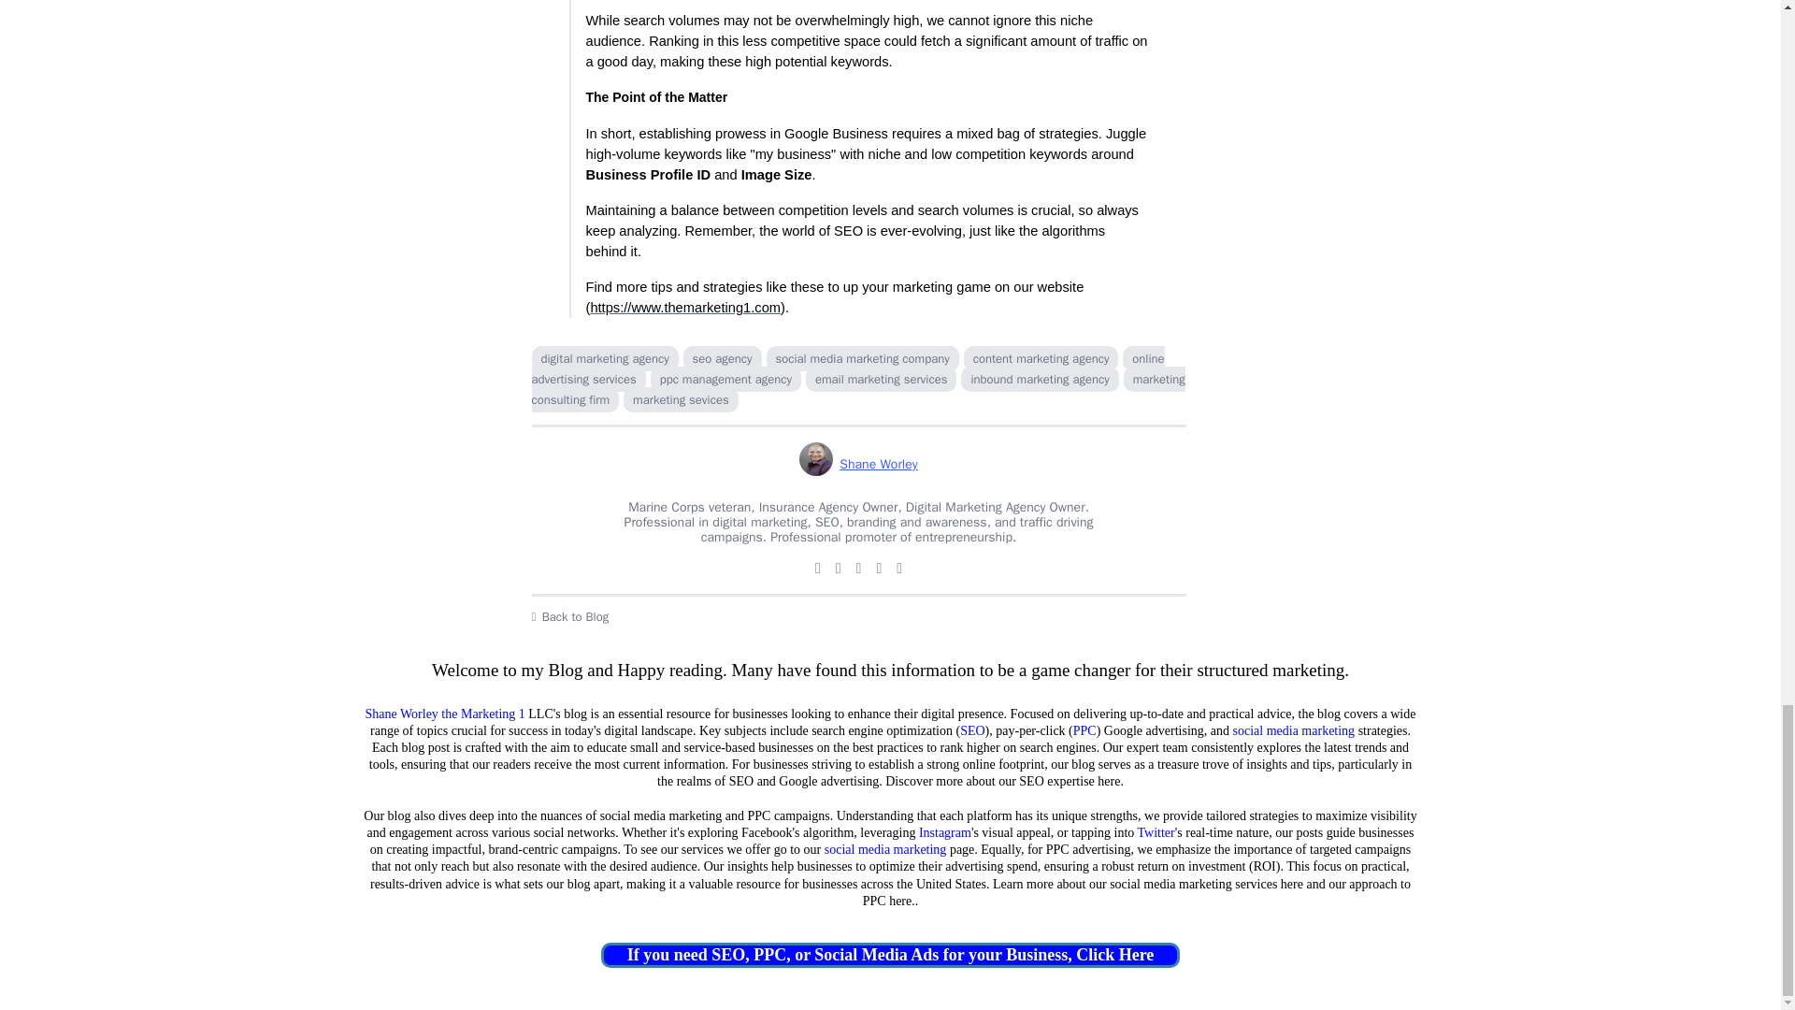  What do you see at coordinates (1293, 731) in the screenshot?
I see `social media marketing` at bounding box center [1293, 731].